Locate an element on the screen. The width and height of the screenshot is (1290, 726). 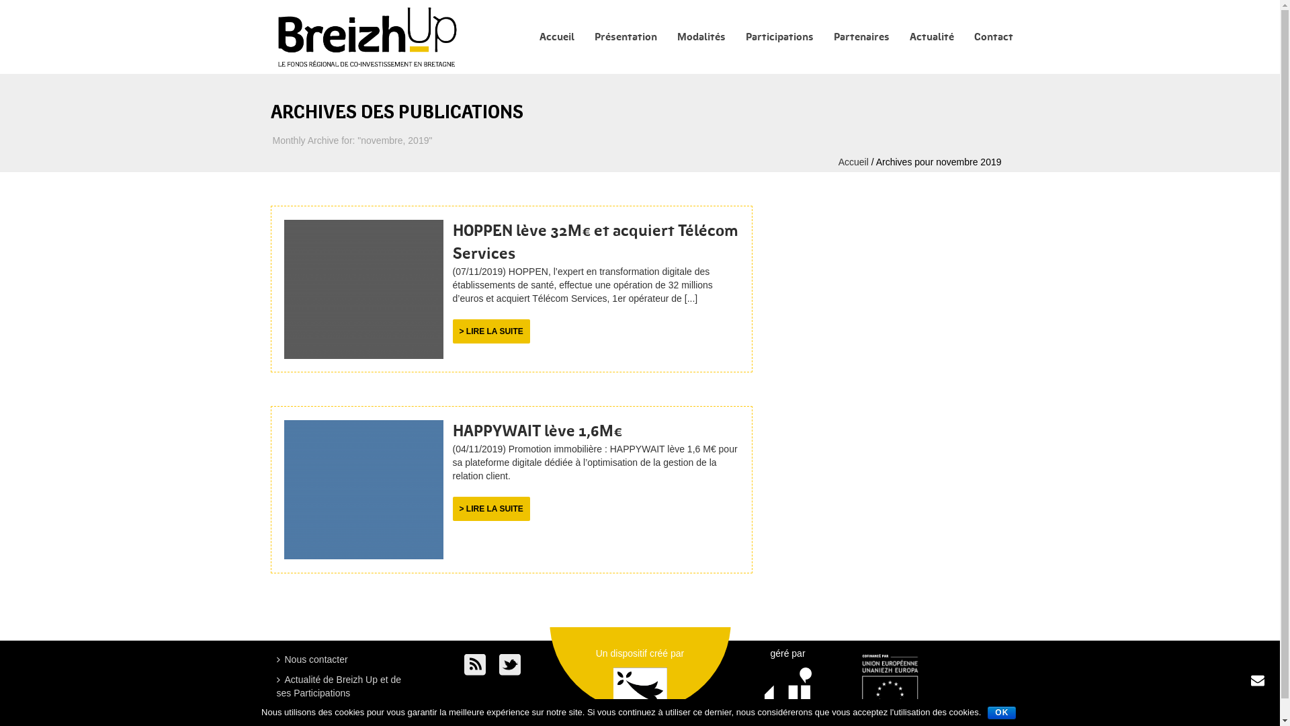
> LIRE LA SUITE is located at coordinates (492, 509).